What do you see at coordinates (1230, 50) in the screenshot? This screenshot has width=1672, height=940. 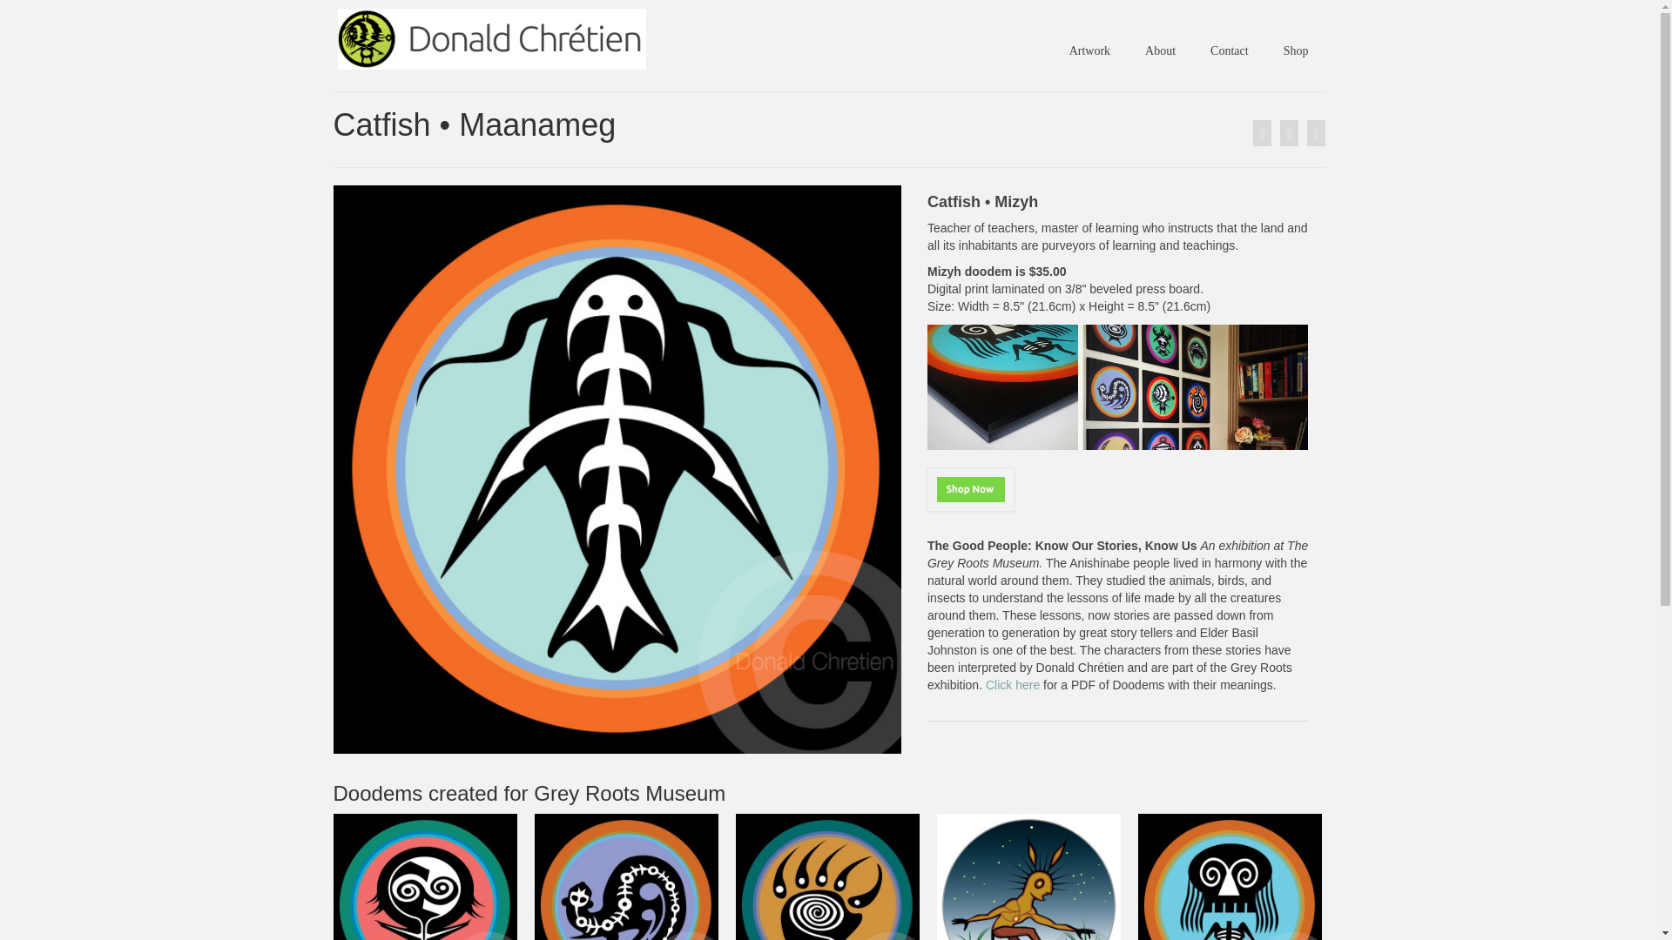 I see `Contact` at bounding box center [1230, 50].